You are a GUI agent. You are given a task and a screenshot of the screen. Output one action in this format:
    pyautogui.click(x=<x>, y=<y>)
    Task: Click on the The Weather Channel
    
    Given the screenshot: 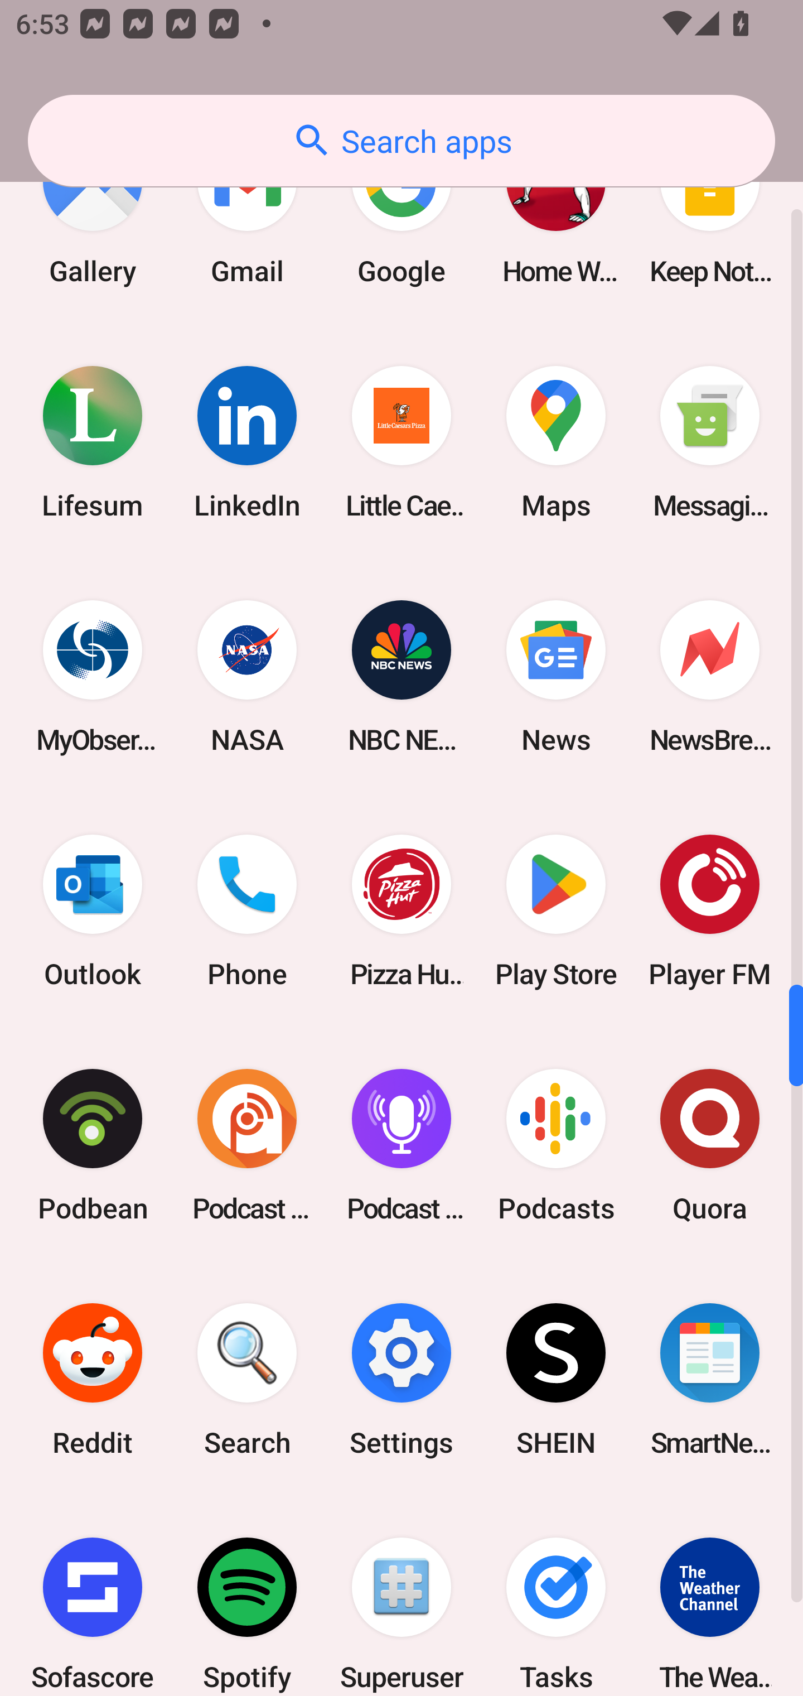 What is the action you would take?
    pyautogui.click(x=710, y=1597)
    